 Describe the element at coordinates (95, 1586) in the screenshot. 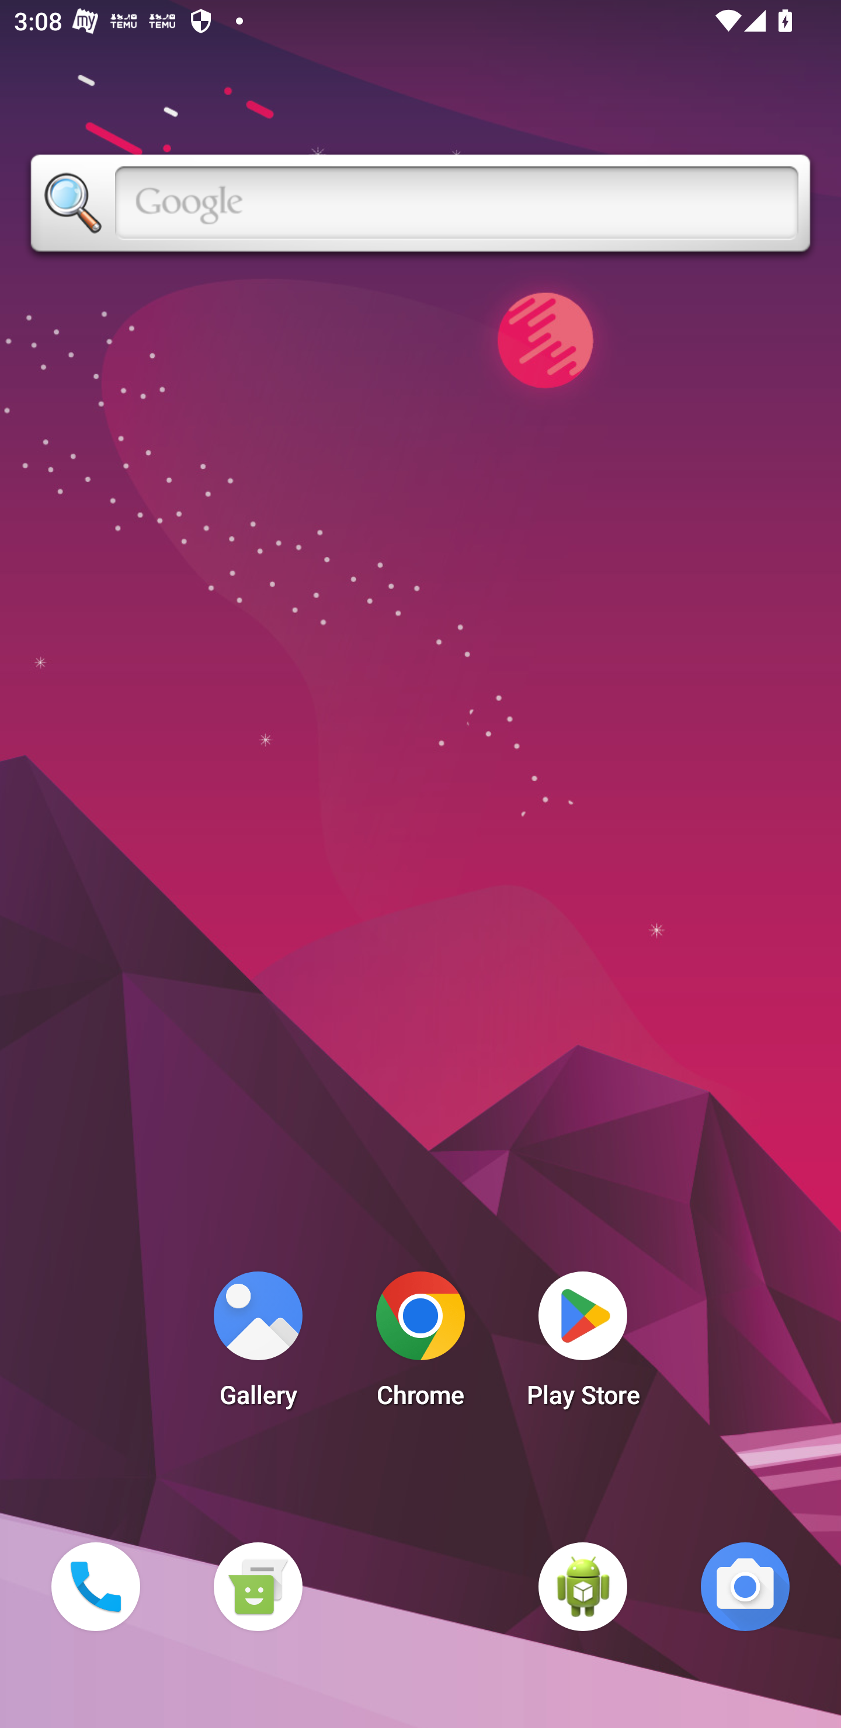

I see `Phone` at that location.